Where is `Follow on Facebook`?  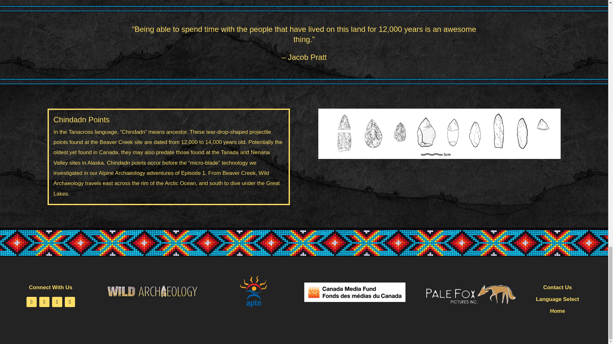
Follow on Facebook is located at coordinates (31, 302).